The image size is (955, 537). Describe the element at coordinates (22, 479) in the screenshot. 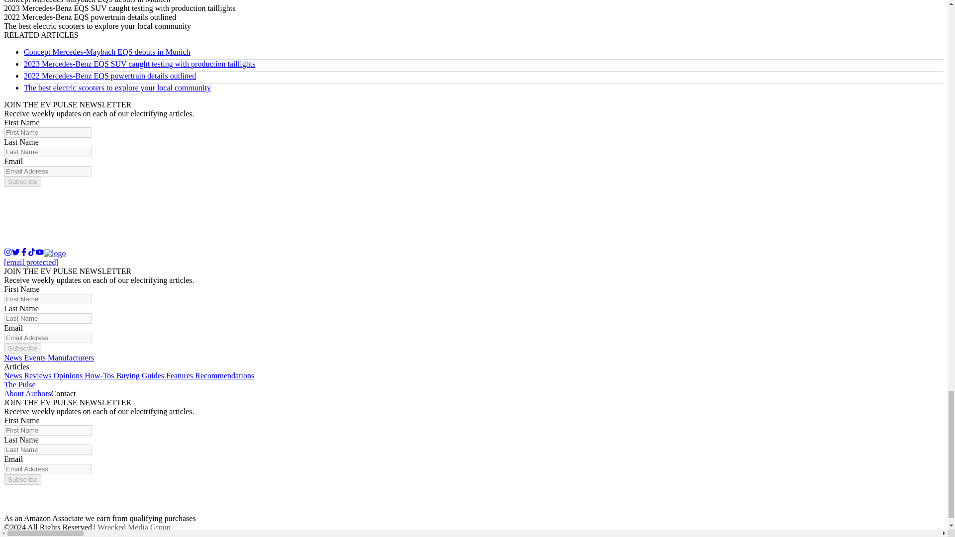

I see `Subscribe` at that location.